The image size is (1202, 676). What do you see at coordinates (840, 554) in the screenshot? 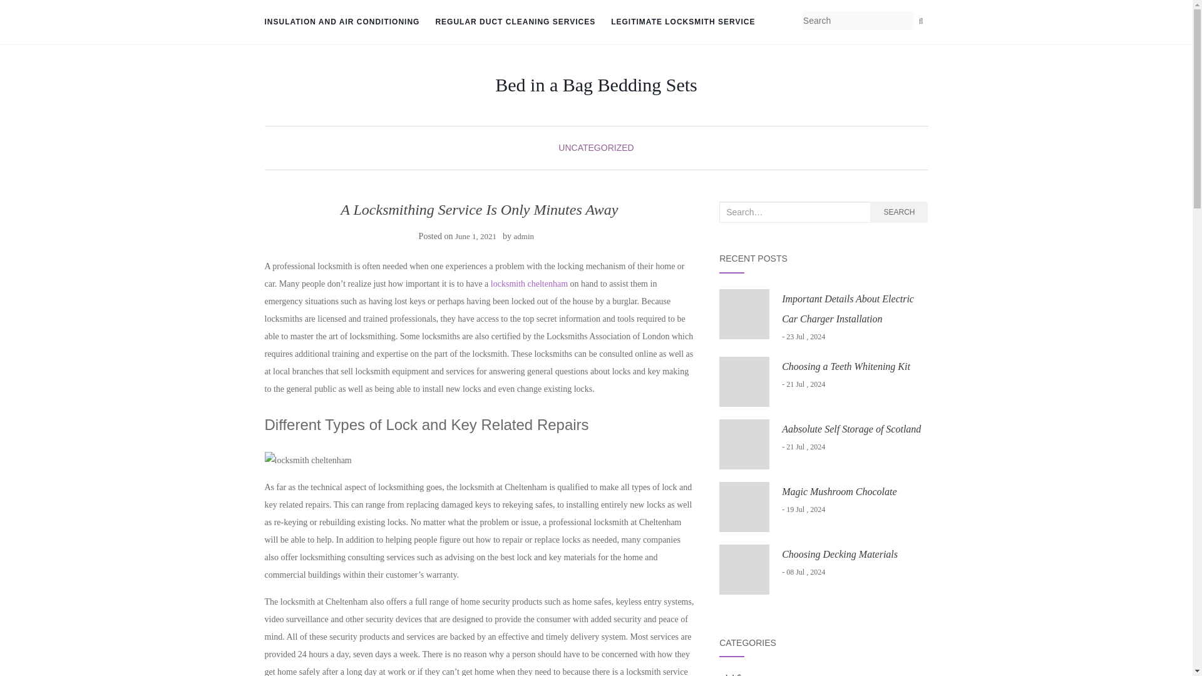
I see `Choosing Decking Materials` at bounding box center [840, 554].